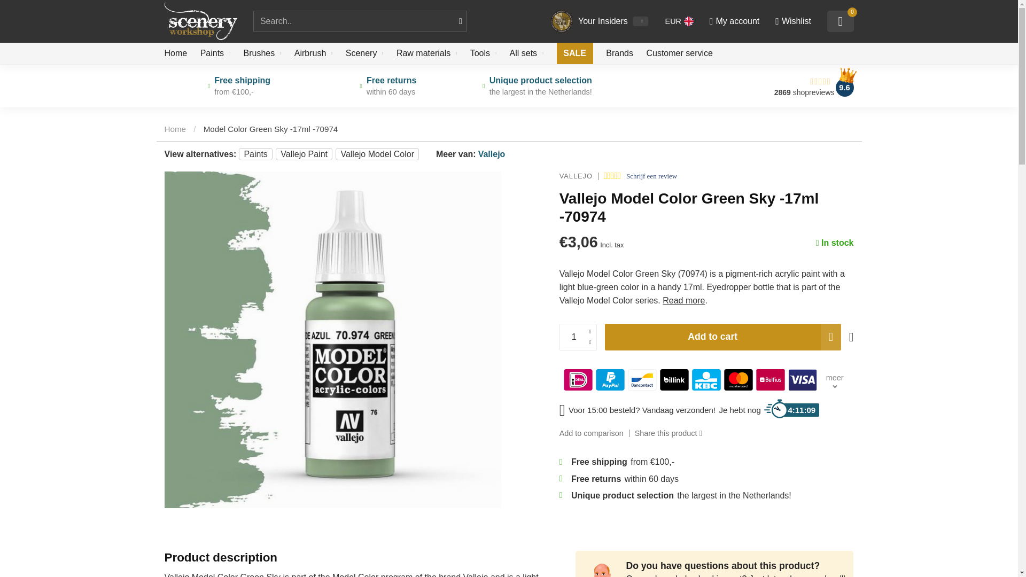 The width and height of the screenshot is (1026, 577). What do you see at coordinates (604, 21) in the screenshot?
I see `Your Insiders` at bounding box center [604, 21].